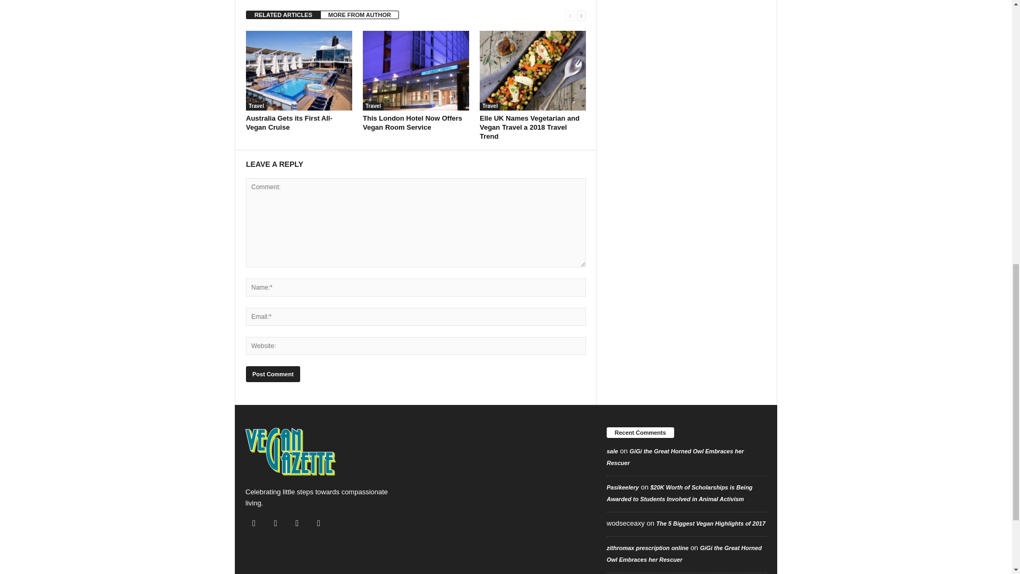  What do you see at coordinates (412, 122) in the screenshot?
I see `This London Hotel Now Offers Vegan Room Service` at bounding box center [412, 122].